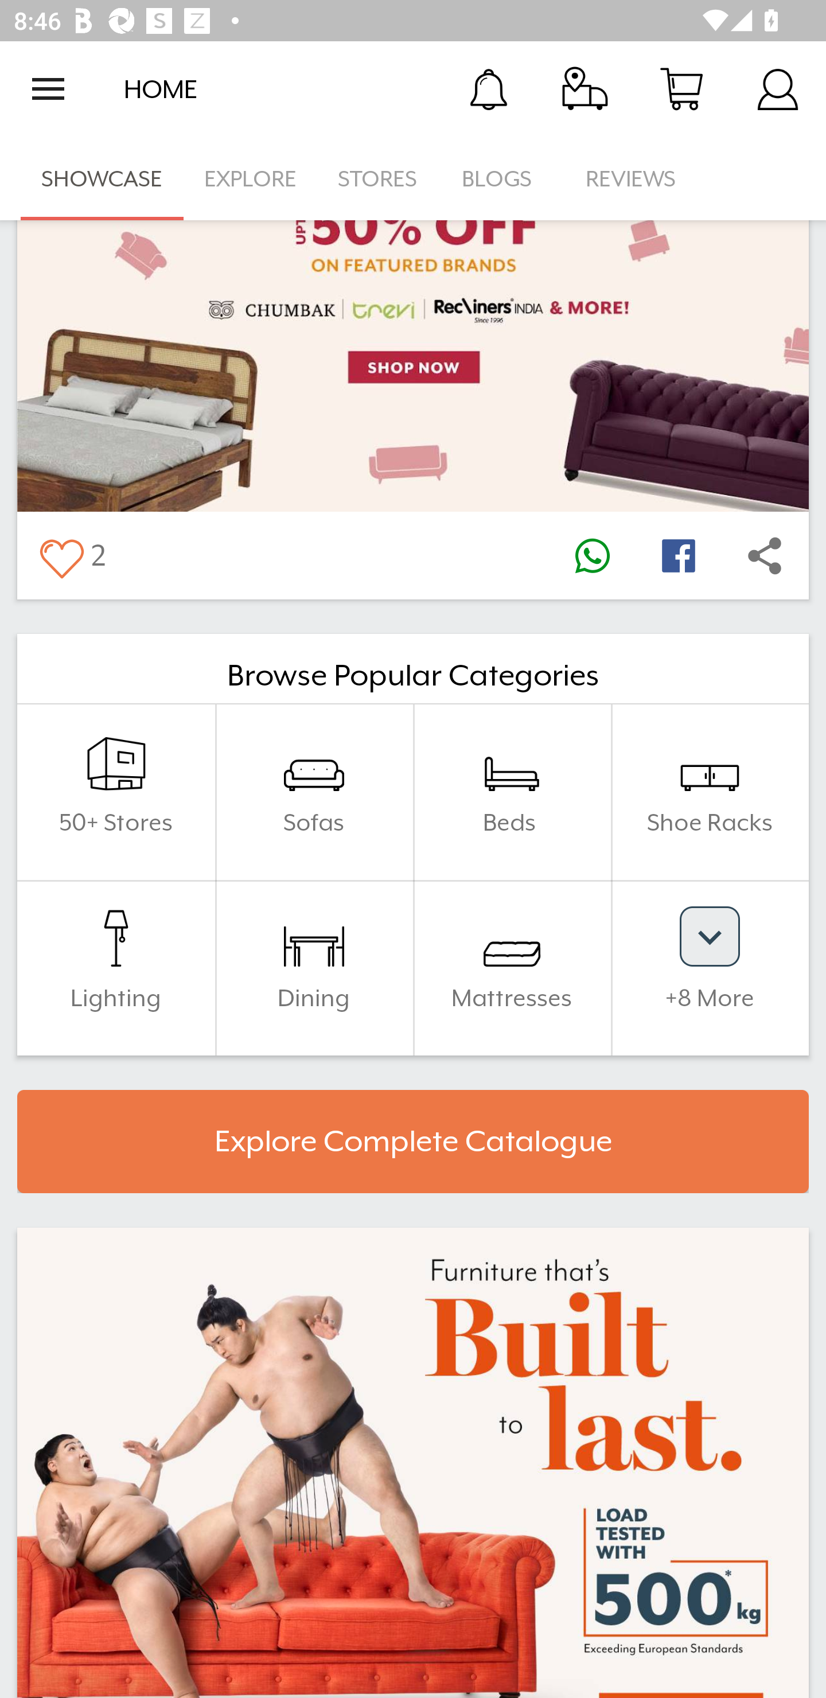 The width and height of the screenshot is (826, 1698). Describe the element at coordinates (512, 968) in the screenshot. I see `Mattresses` at that location.